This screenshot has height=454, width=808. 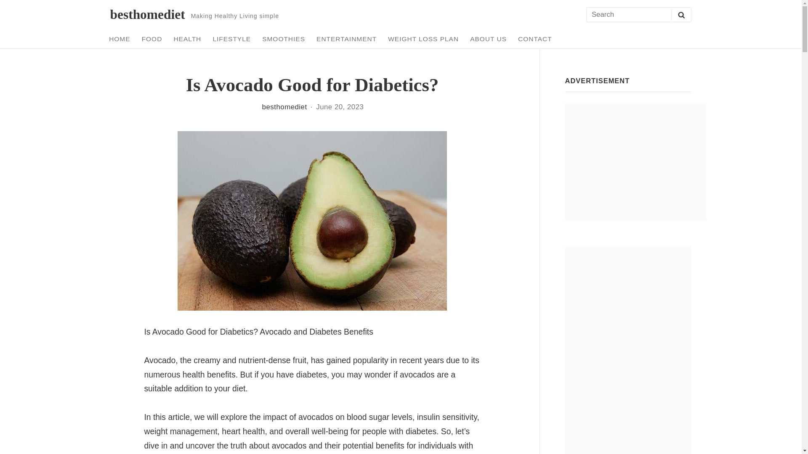 What do you see at coordinates (231, 39) in the screenshot?
I see `LIFESTYLE` at bounding box center [231, 39].